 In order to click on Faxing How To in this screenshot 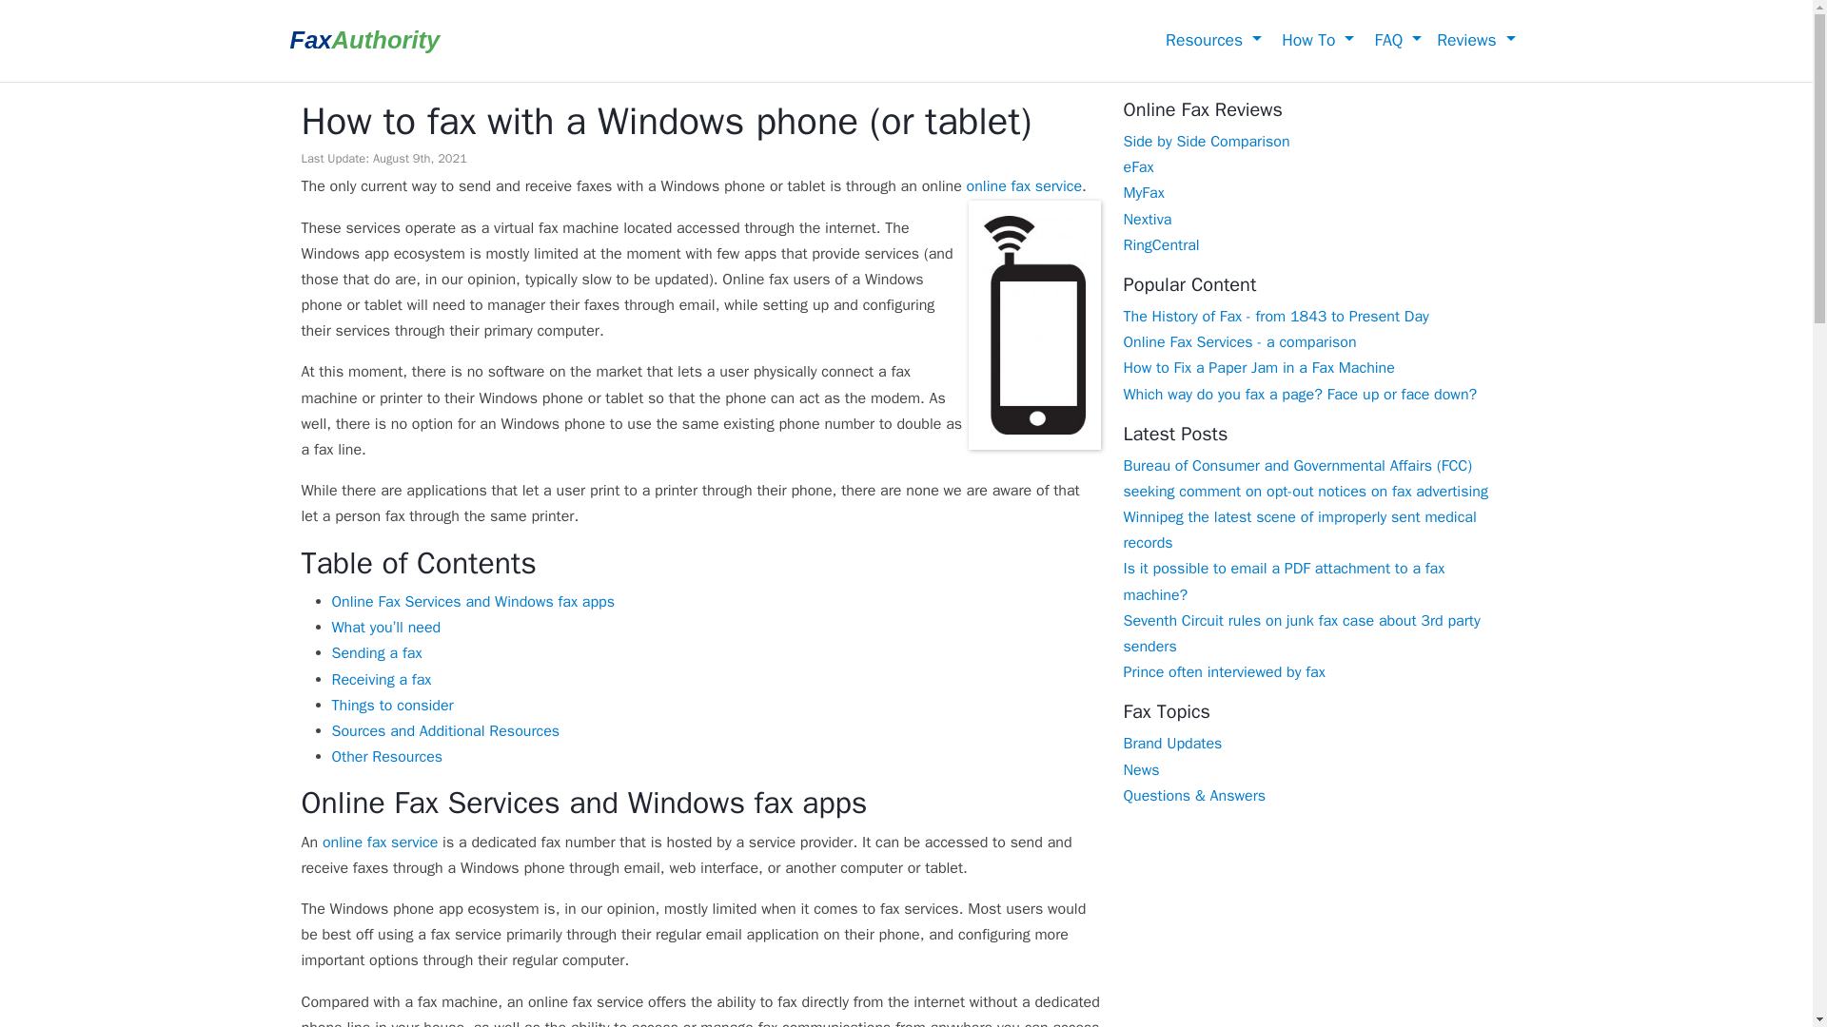, I will do `click(1315, 40)`.